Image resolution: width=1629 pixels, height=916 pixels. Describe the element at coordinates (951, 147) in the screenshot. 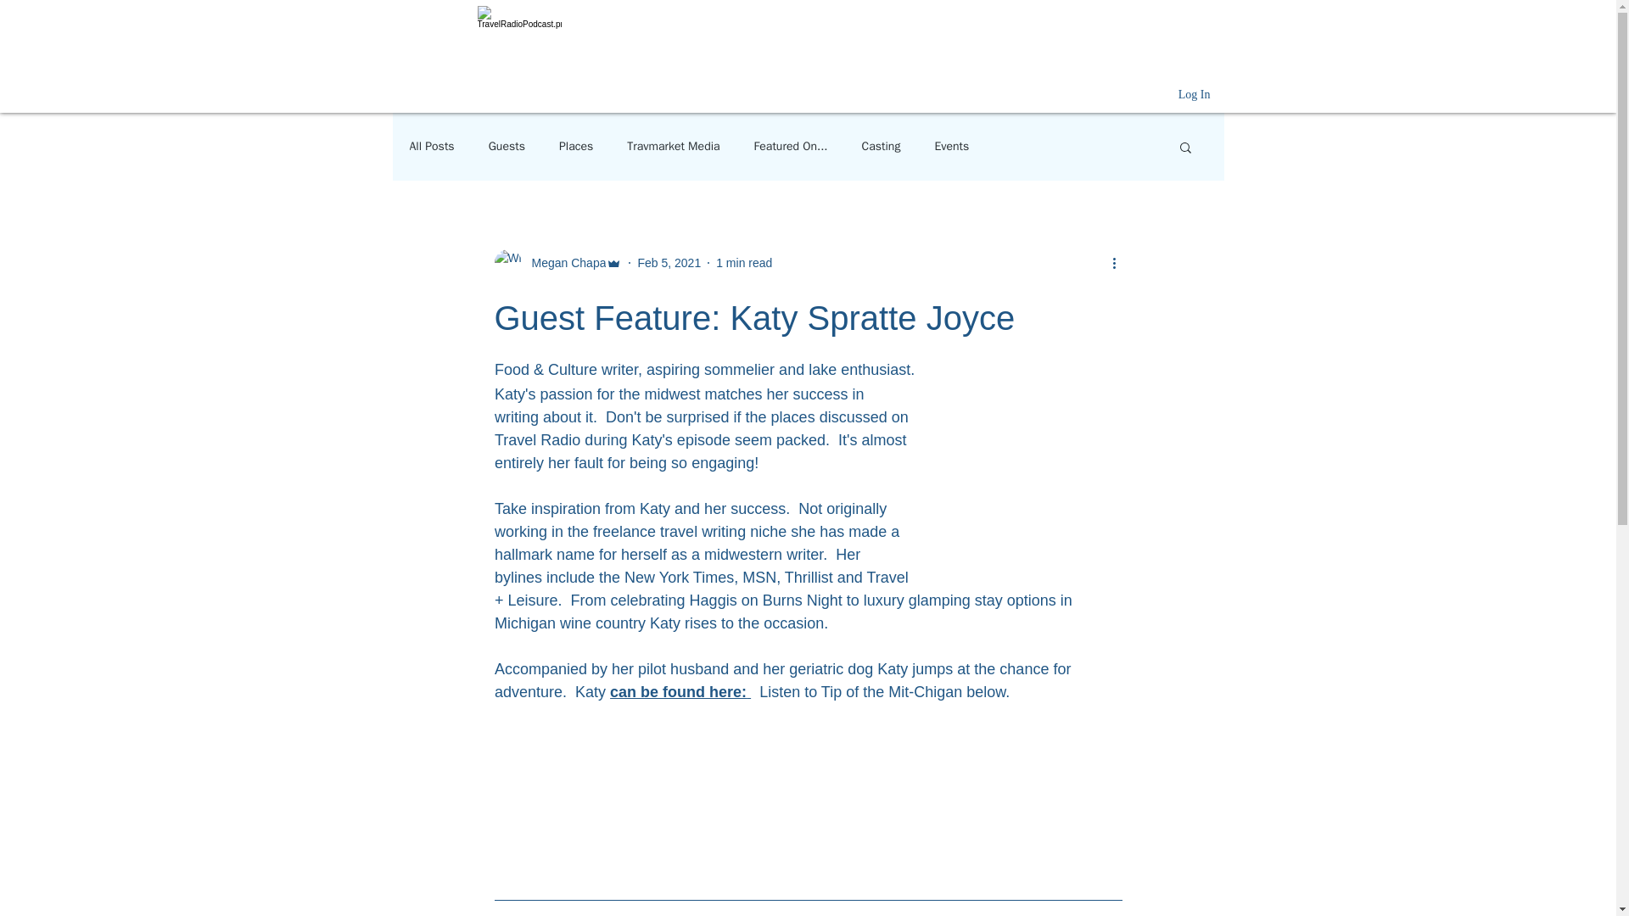

I see `Events` at that location.